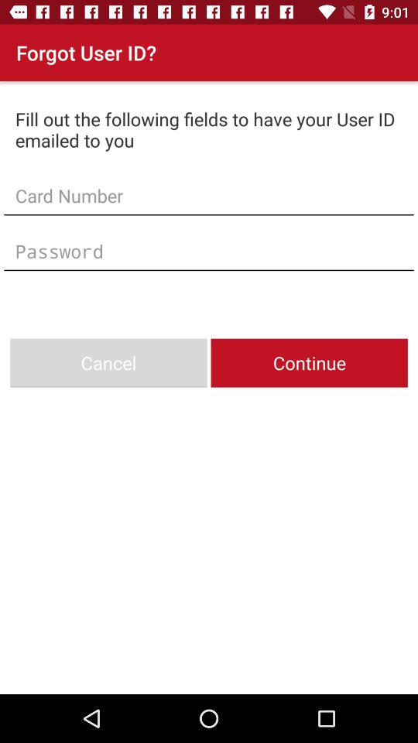 Image resolution: width=418 pixels, height=743 pixels. Describe the element at coordinates (108, 362) in the screenshot. I see `press icon to the left of the continue item` at that location.